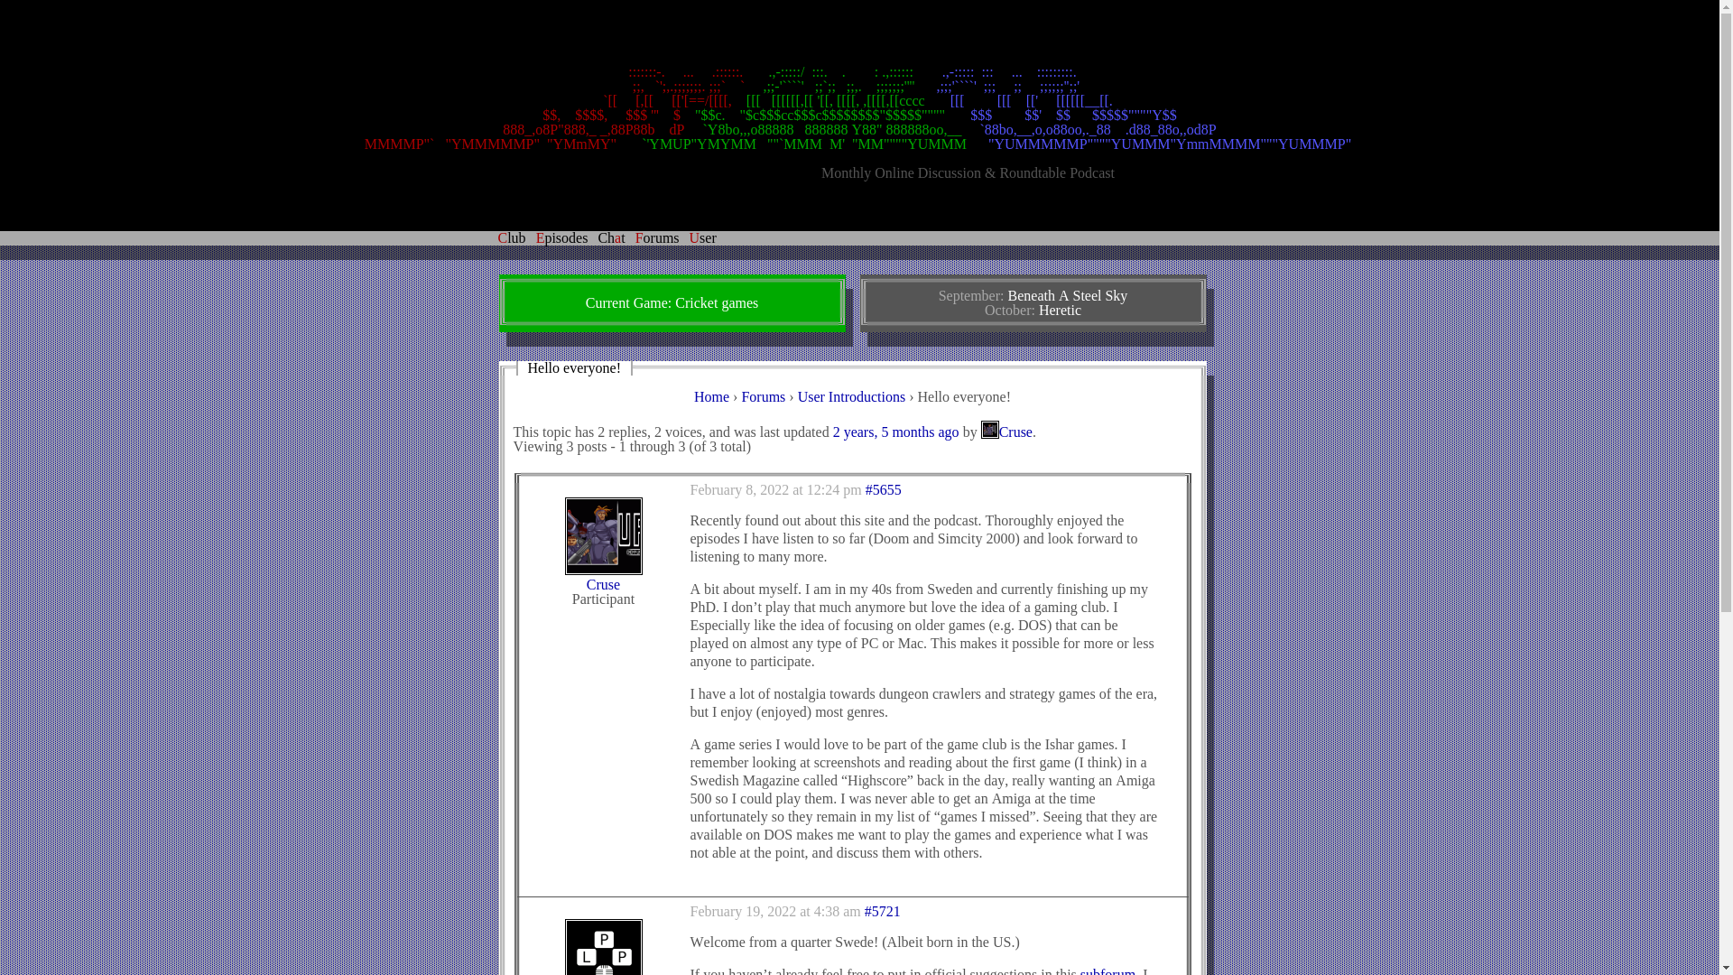 This screenshot has height=975, width=1733. Describe the element at coordinates (603, 577) in the screenshot. I see `View Cruse's profile` at that location.